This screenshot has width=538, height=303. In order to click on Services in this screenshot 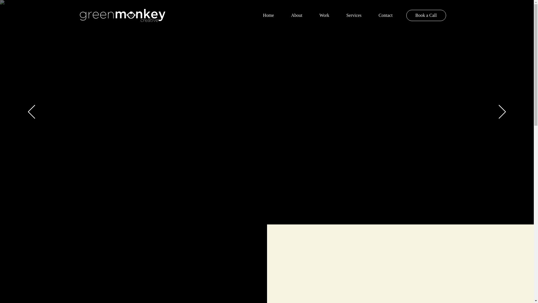, I will do `click(354, 15)`.